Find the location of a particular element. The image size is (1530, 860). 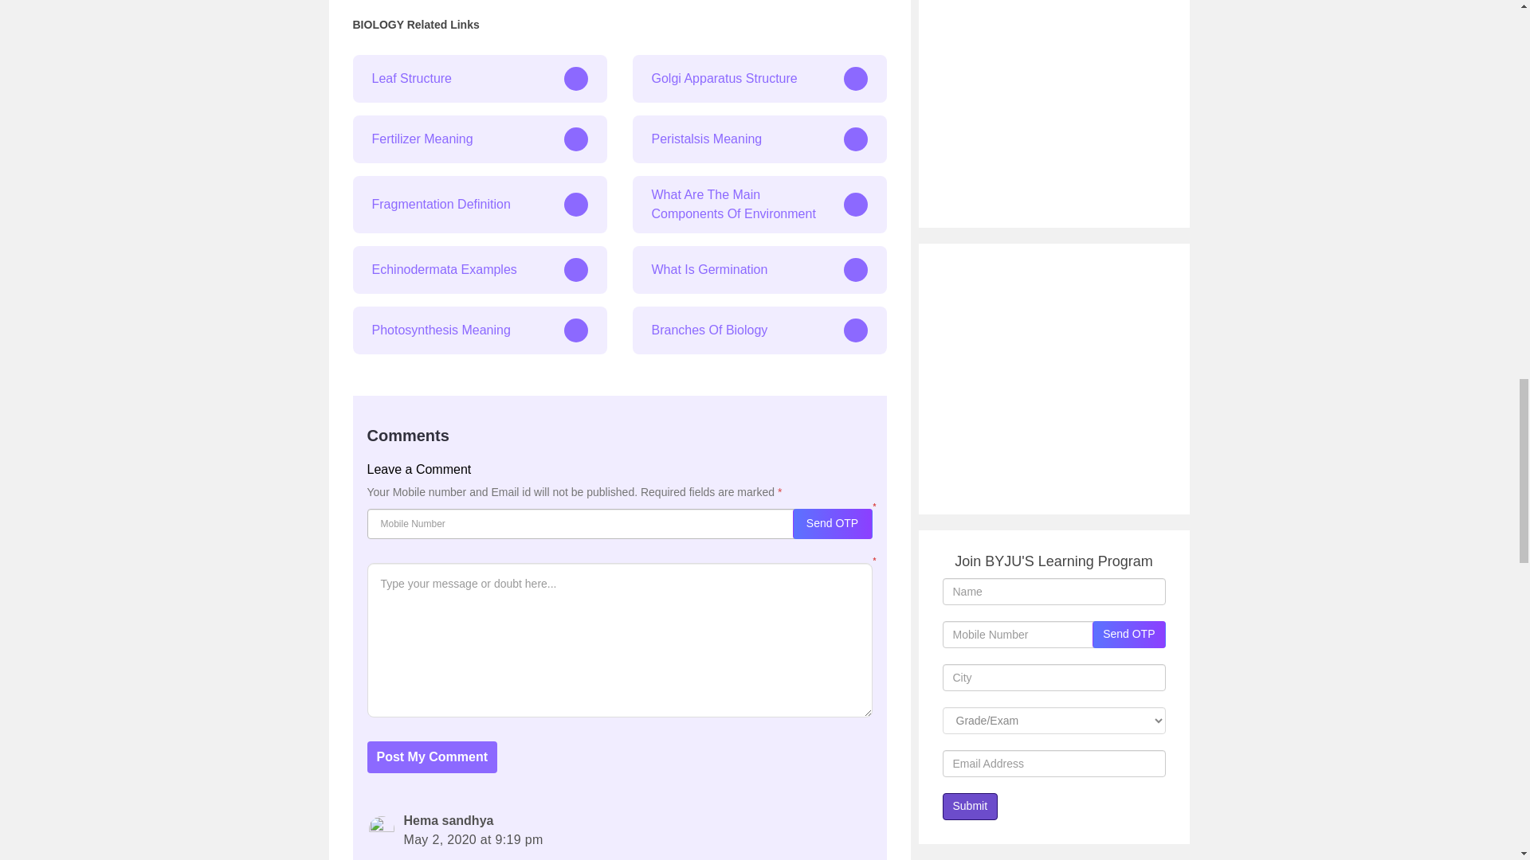

Leaf Structure is located at coordinates (478, 78).